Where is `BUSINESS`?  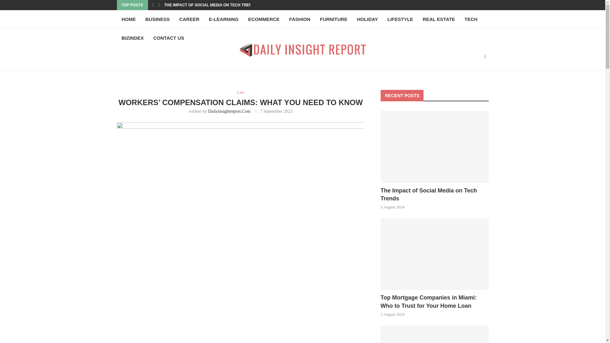
BUSINESS is located at coordinates (157, 19).